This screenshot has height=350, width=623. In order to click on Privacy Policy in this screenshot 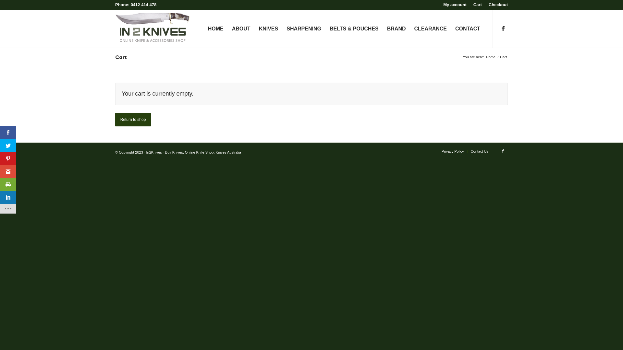, I will do `click(453, 151)`.